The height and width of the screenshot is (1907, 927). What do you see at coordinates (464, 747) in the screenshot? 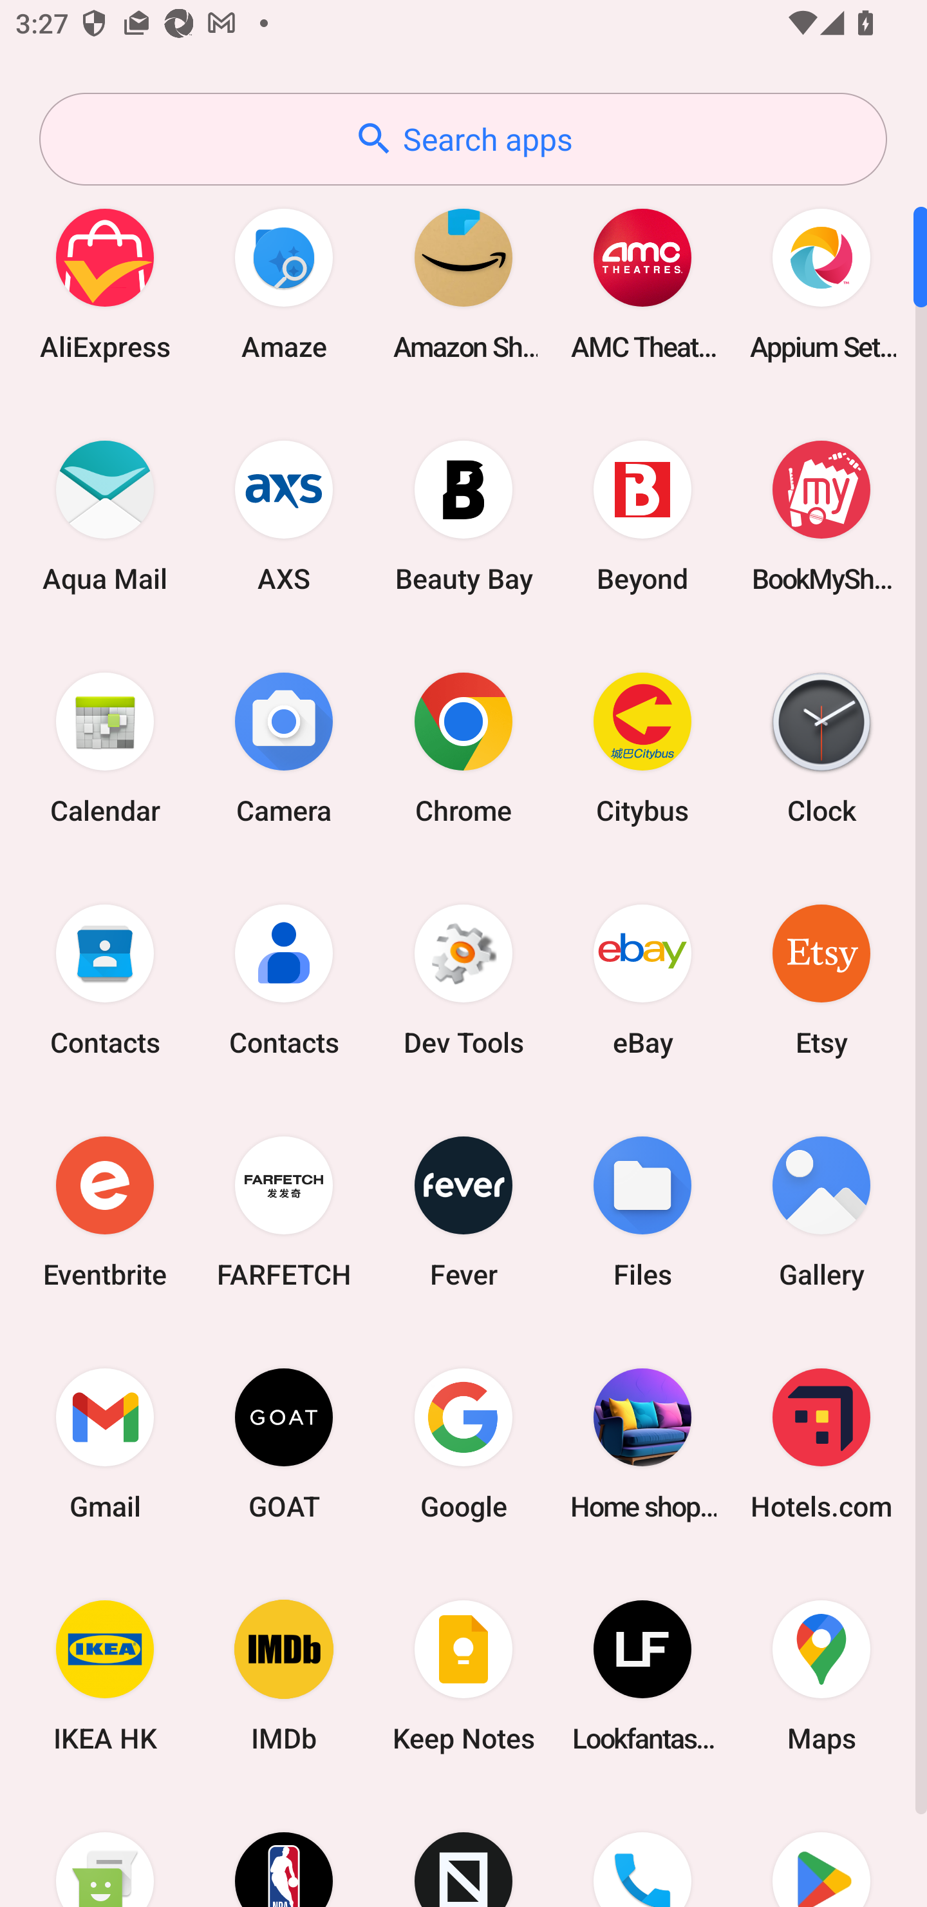
I see `Chrome` at bounding box center [464, 747].